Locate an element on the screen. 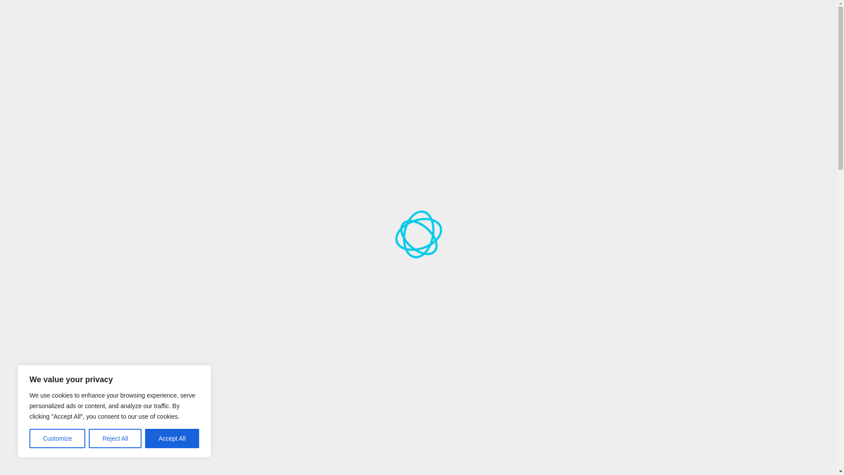 This screenshot has width=844, height=475. Home is located at coordinates (176, 230).